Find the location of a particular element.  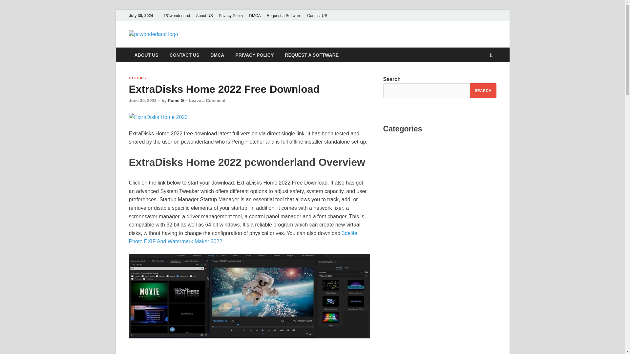

REQUEST A SOFTWARE is located at coordinates (311, 55).